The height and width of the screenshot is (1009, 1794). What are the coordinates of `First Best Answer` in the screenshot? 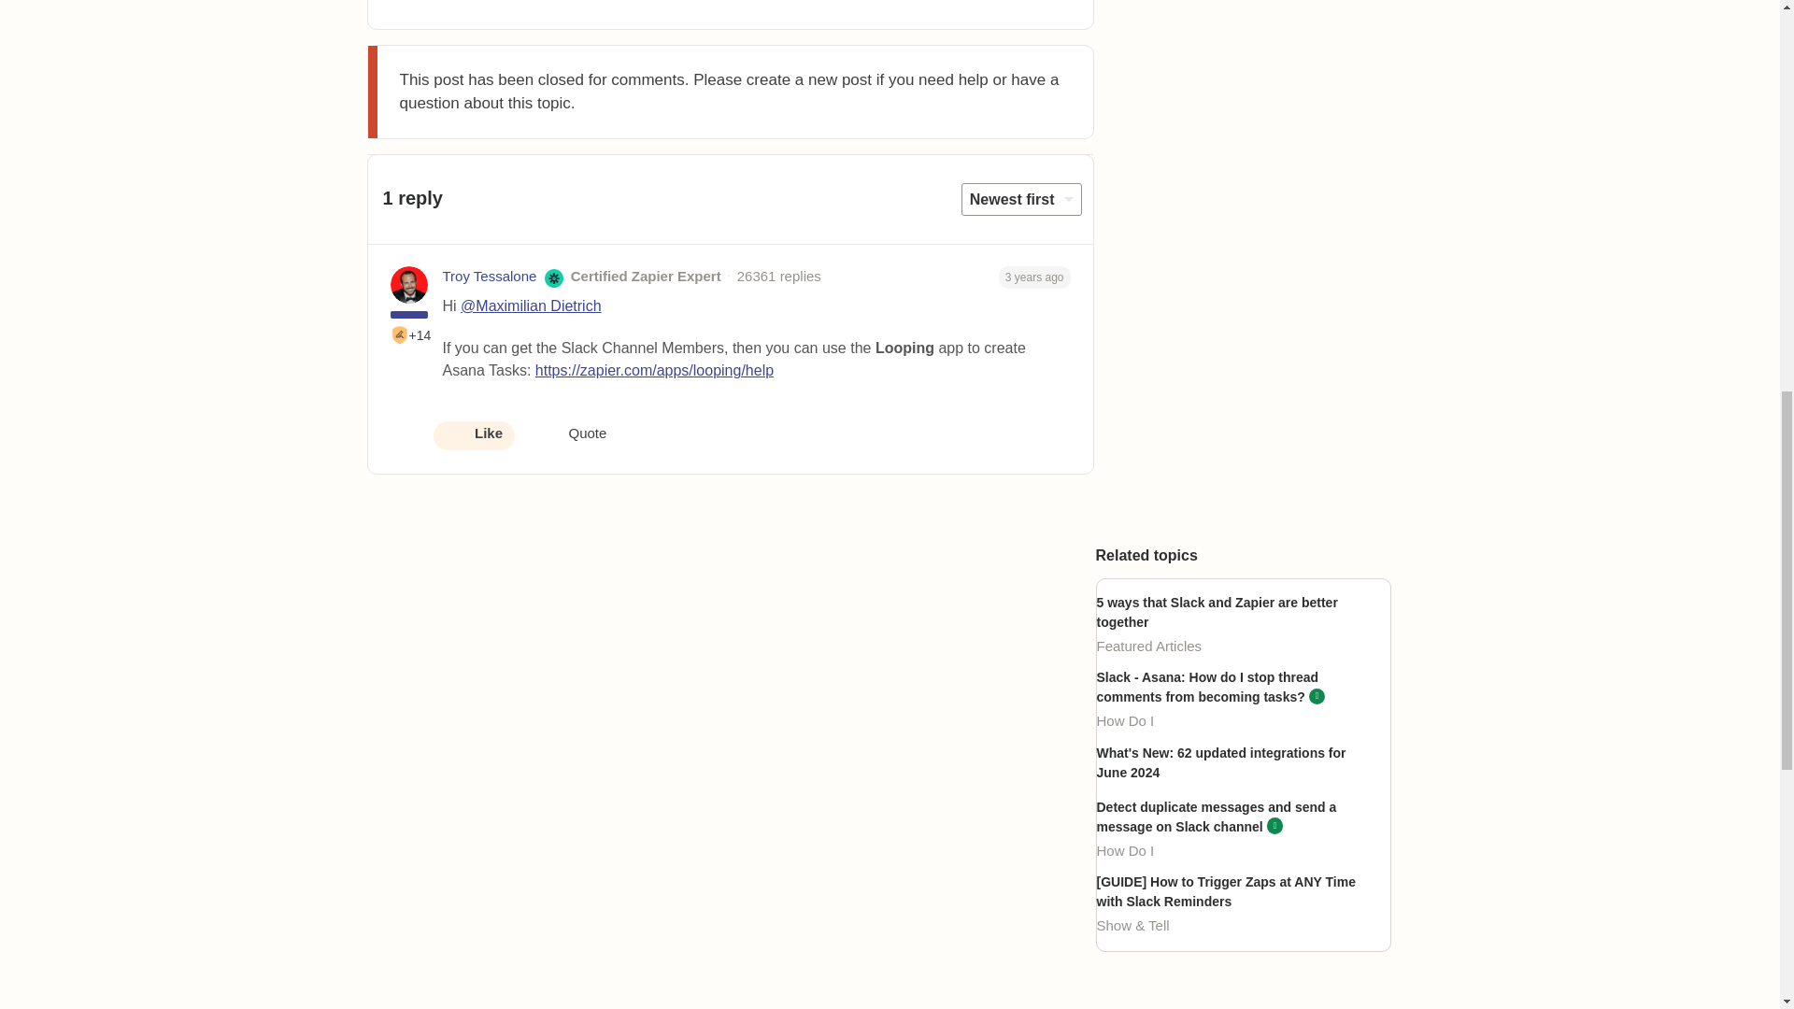 It's located at (400, 334).